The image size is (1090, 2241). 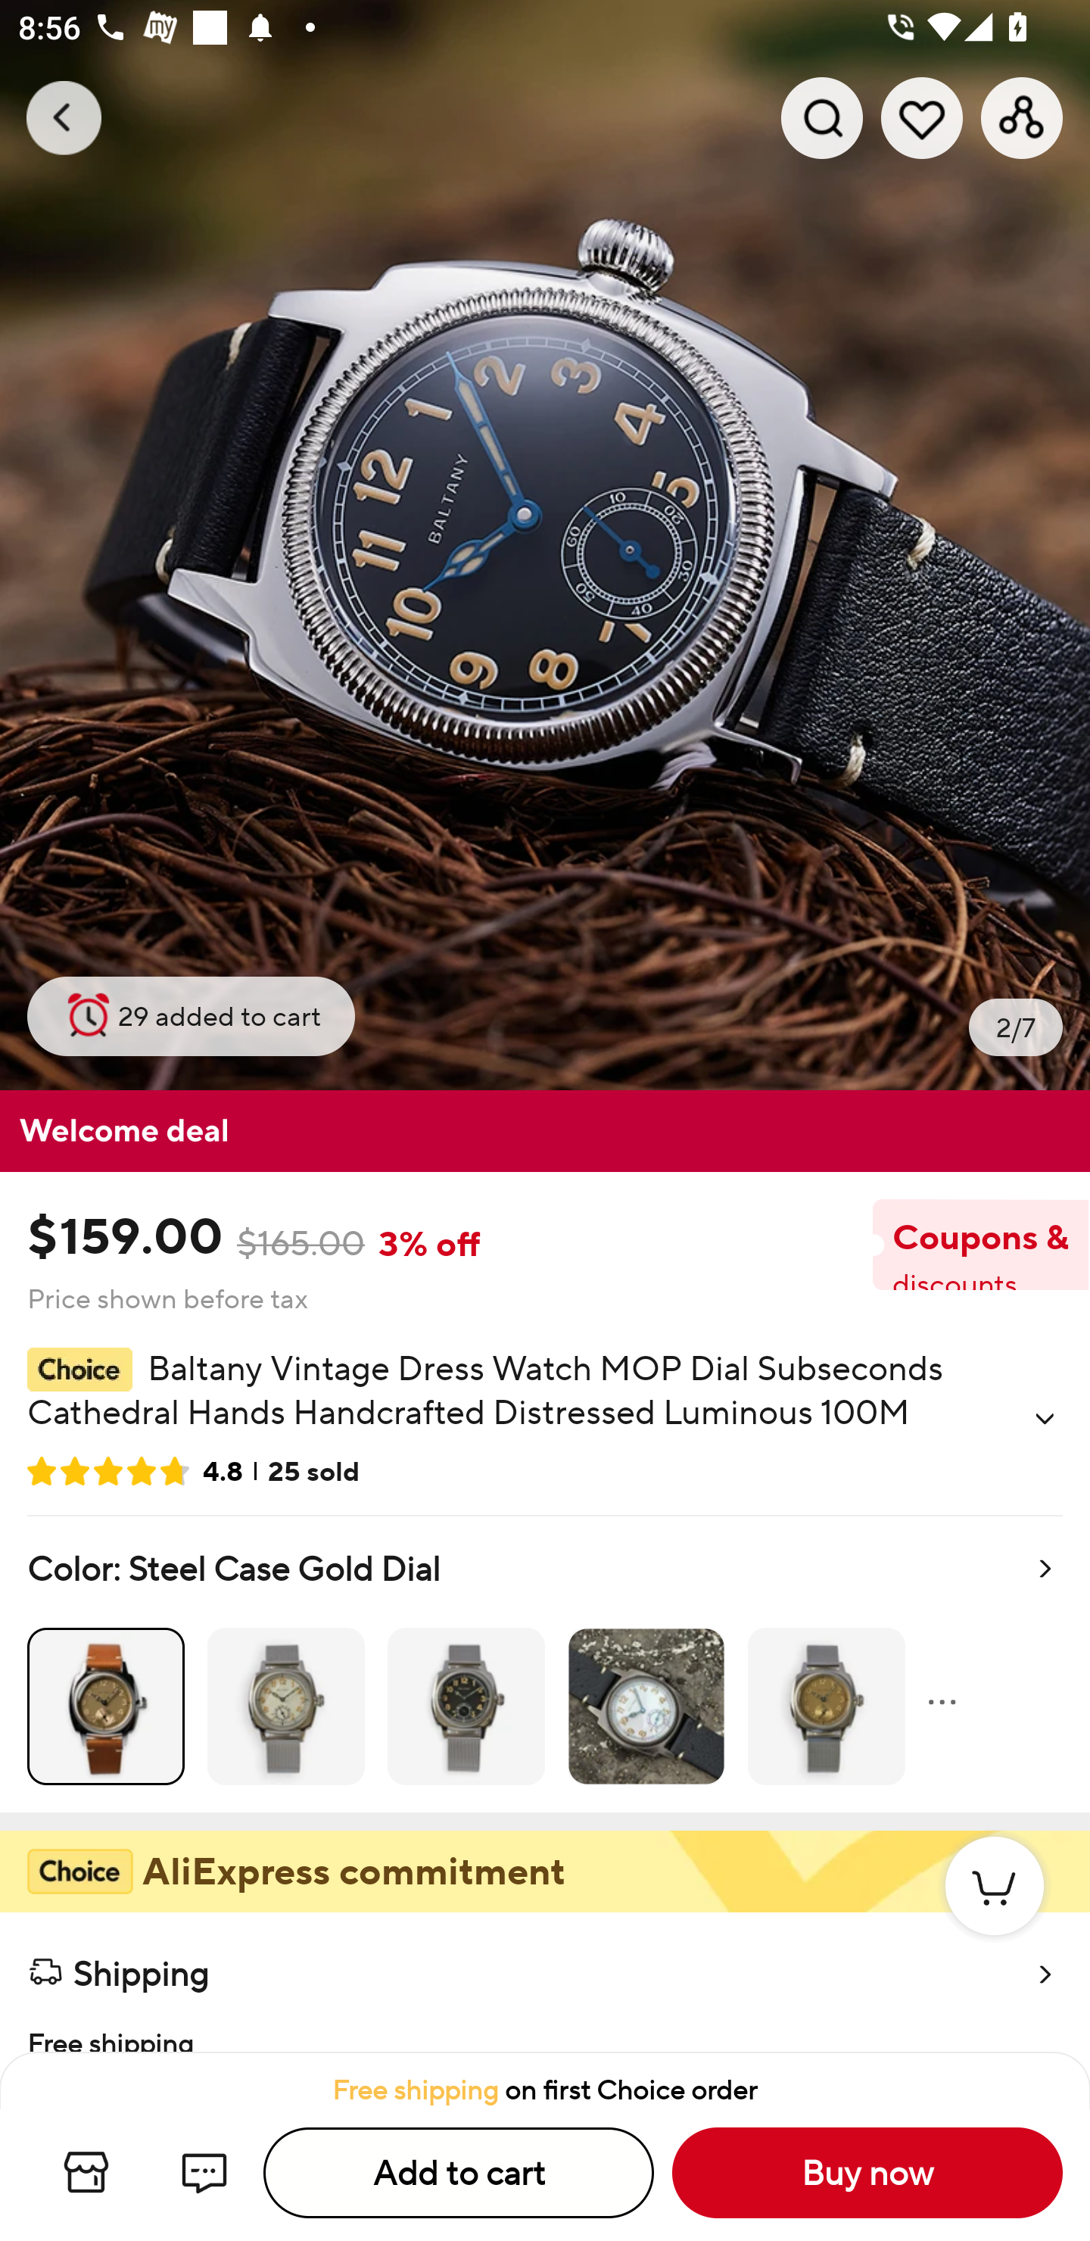 I want to click on Navigate up, so click(x=64, y=117).